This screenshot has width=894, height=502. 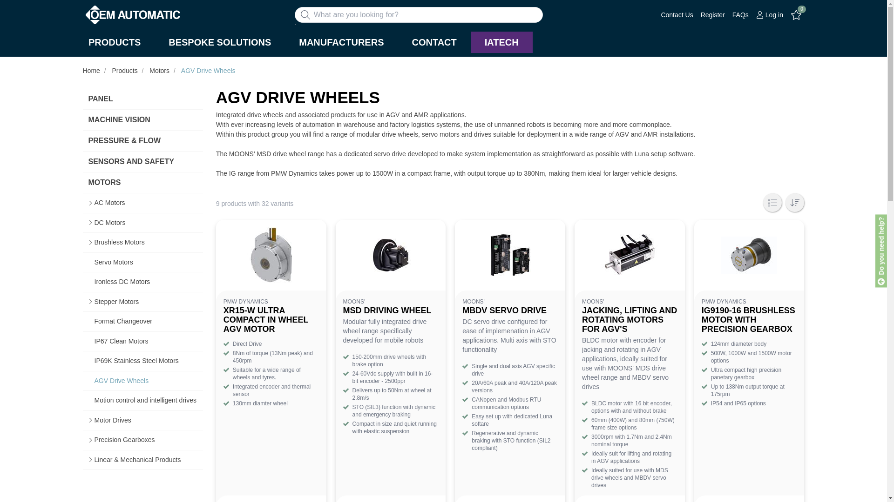 I want to click on Log in, so click(x=769, y=15).